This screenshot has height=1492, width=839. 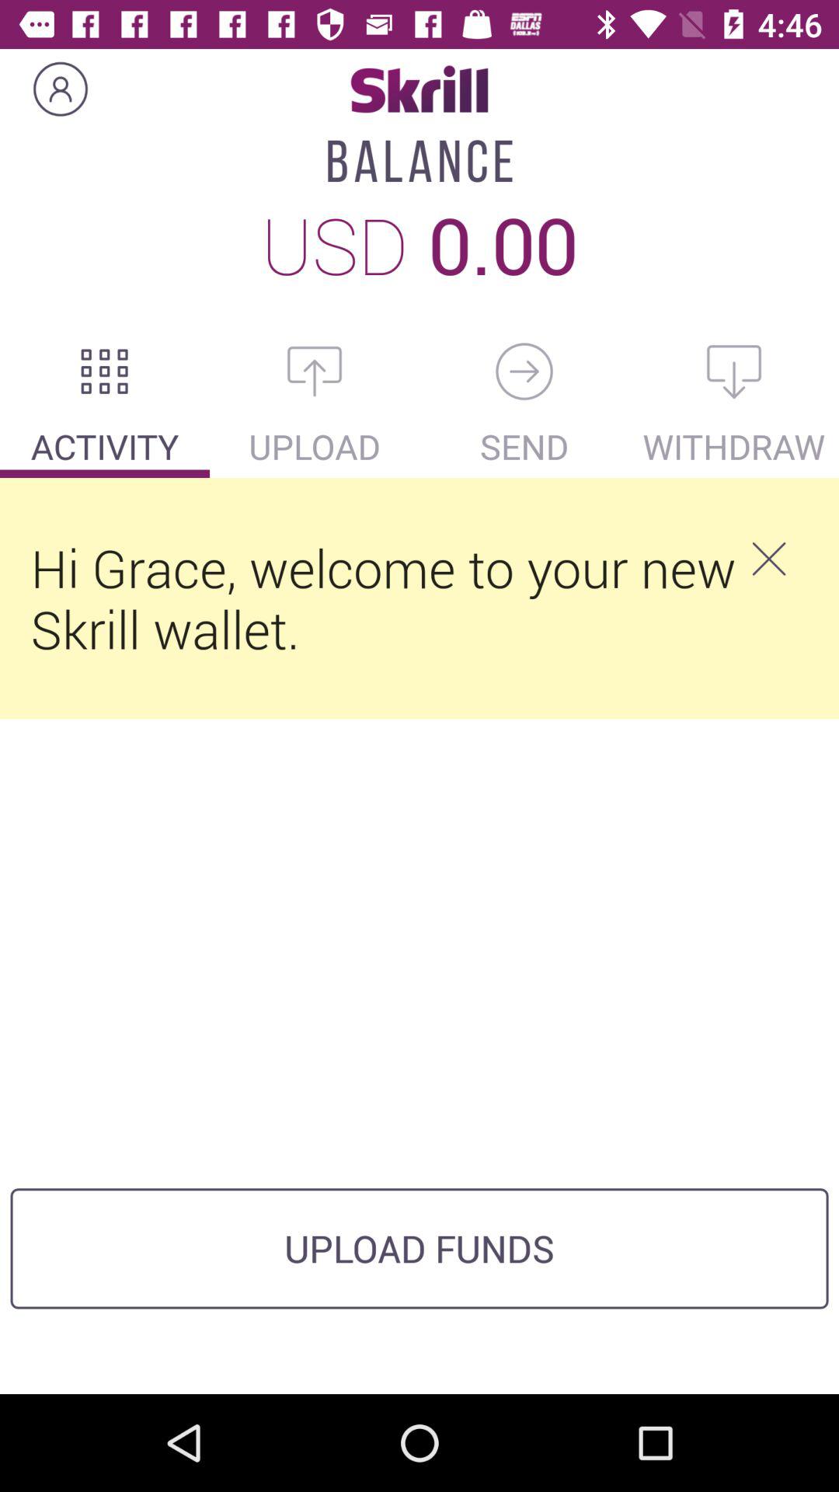 I want to click on tap item above the activity, so click(x=105, y=371).